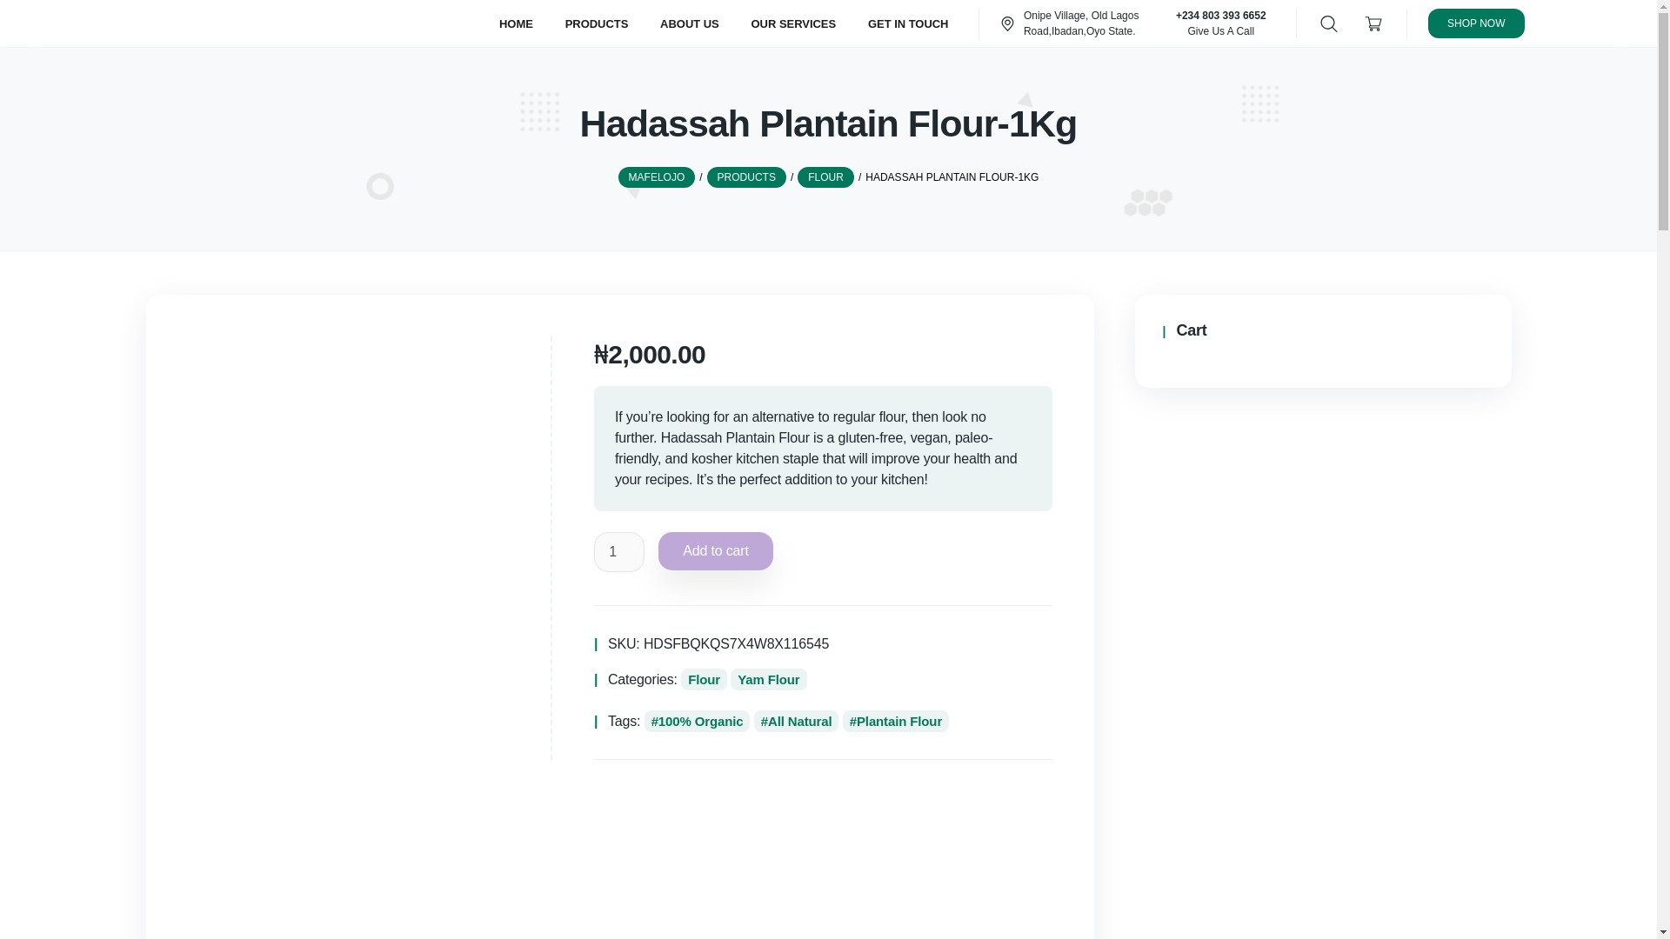 The height and width of the screenshot is (939, 1670). Describe the element at coordinates (825, 177) in the screenshot. I see `FLOUR` at that location.